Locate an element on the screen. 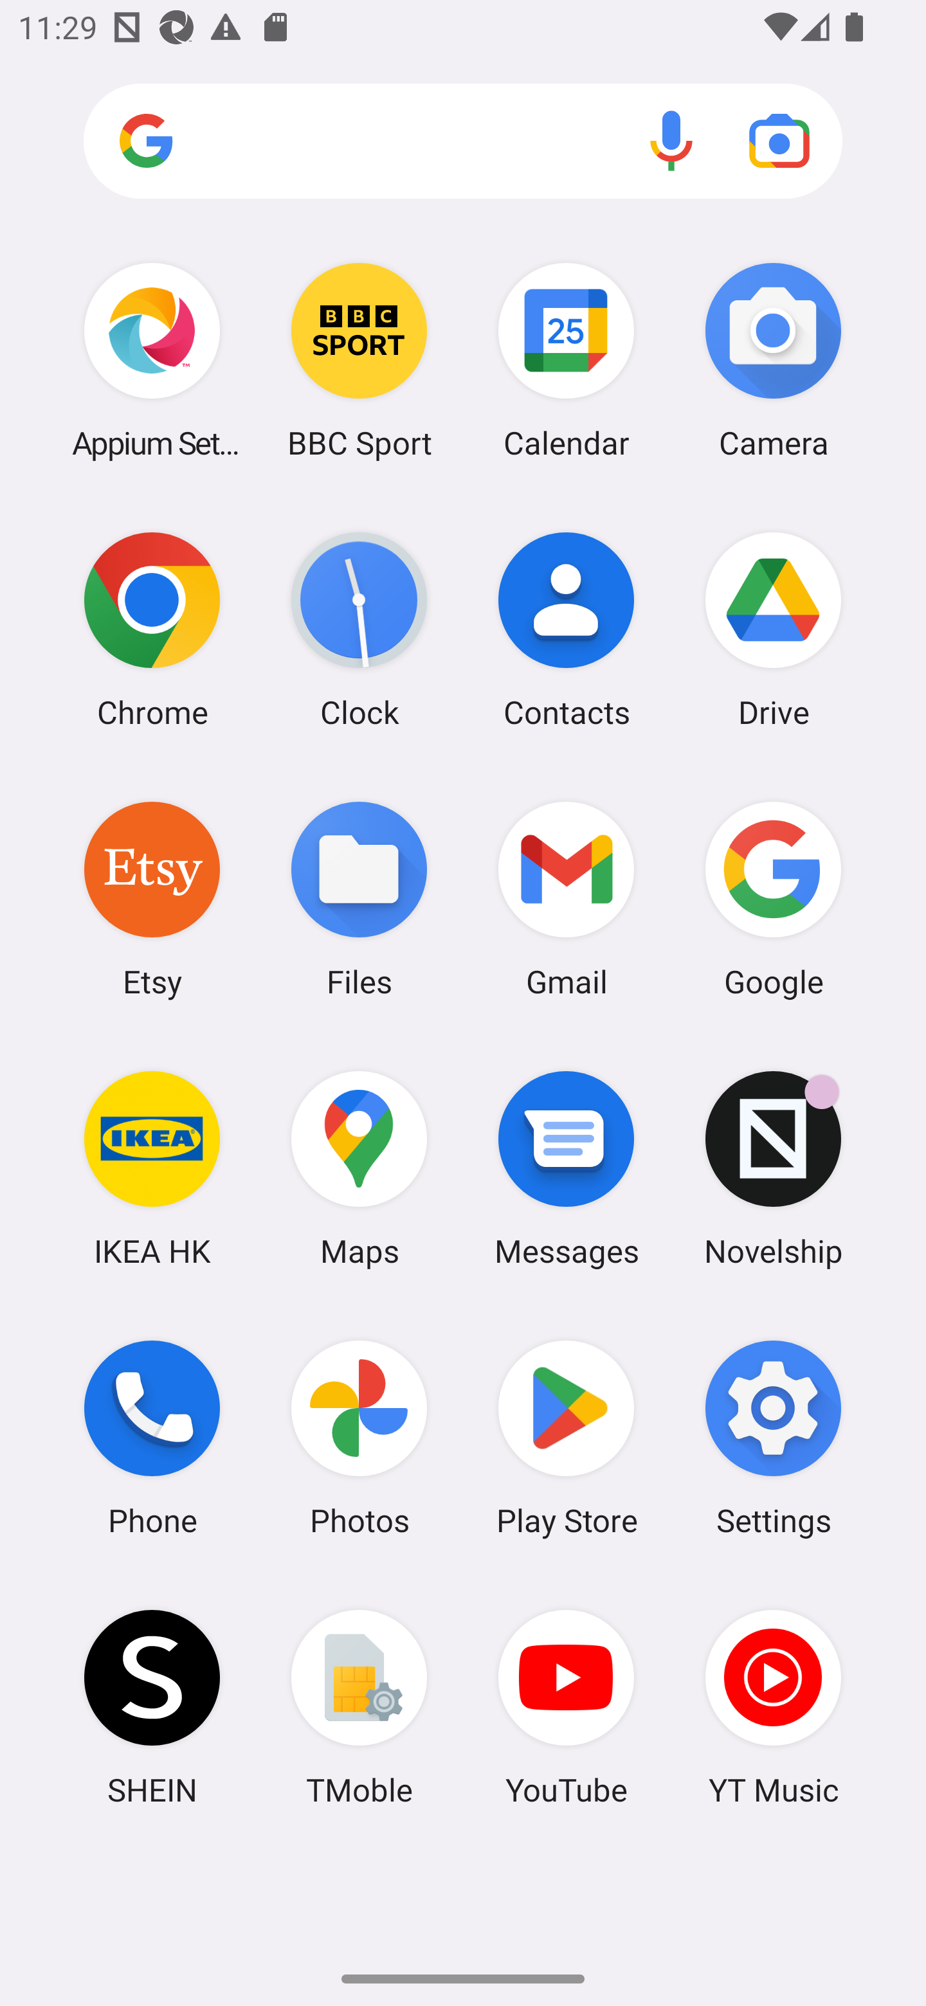  Files is located at coordinates (359, 898).